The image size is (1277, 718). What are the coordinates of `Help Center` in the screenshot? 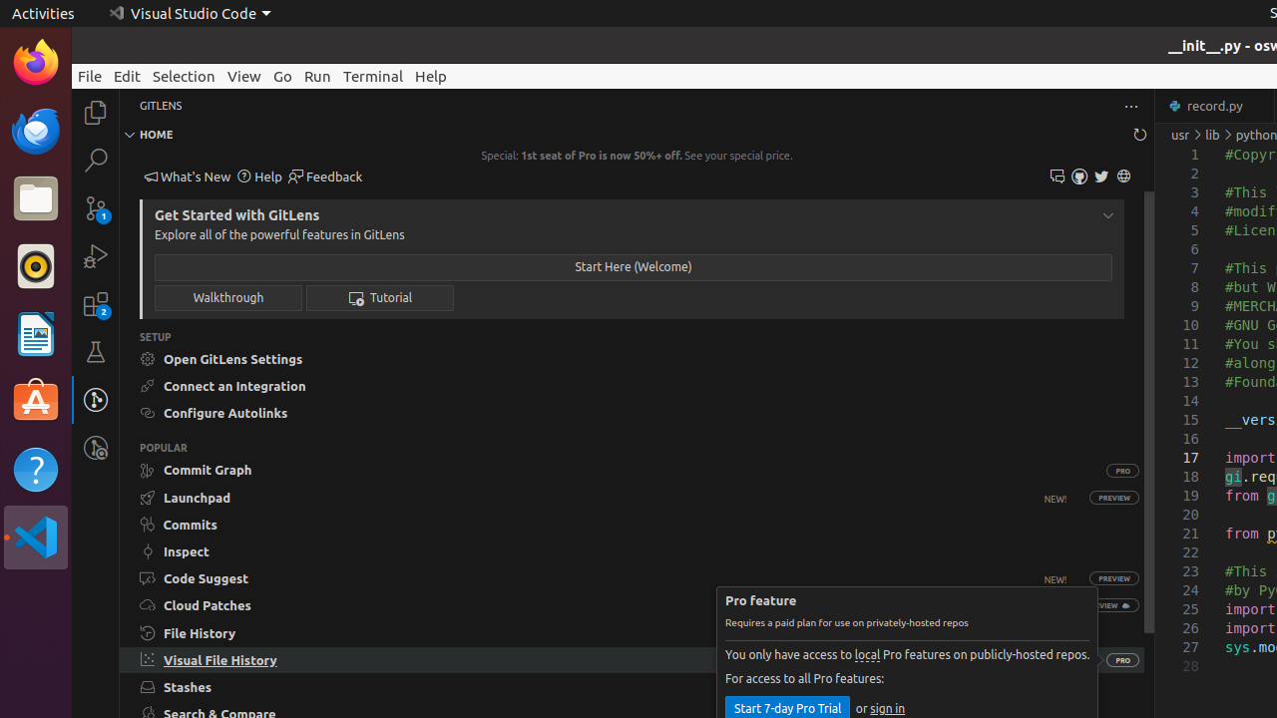 It's located at (259, 178).